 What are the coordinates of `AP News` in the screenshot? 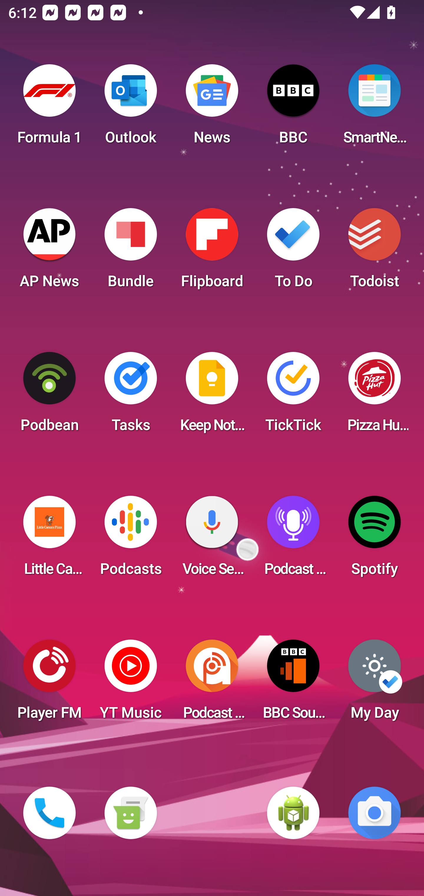 It's located at (49, 252).